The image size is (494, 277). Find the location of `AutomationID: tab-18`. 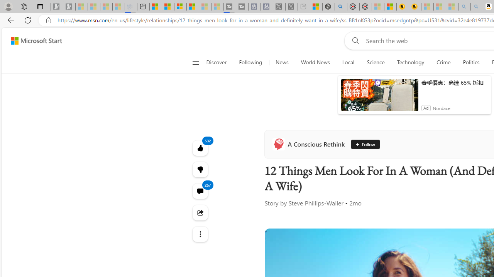

AutomationID: tab-18 is located at coordinates (310, 222).